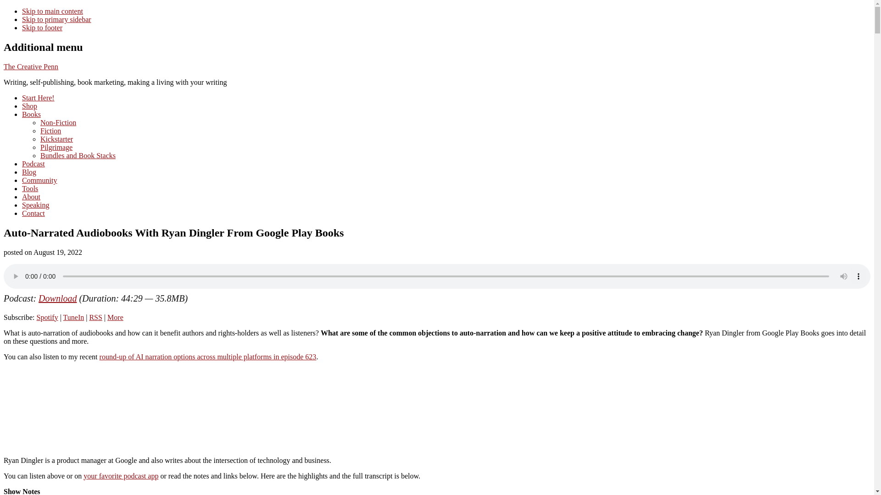 The height and width of the screenshot is (495, 881). Describe the element at coordinates (52, 11) in the screenshot. I see `Skip to main content` at that location.